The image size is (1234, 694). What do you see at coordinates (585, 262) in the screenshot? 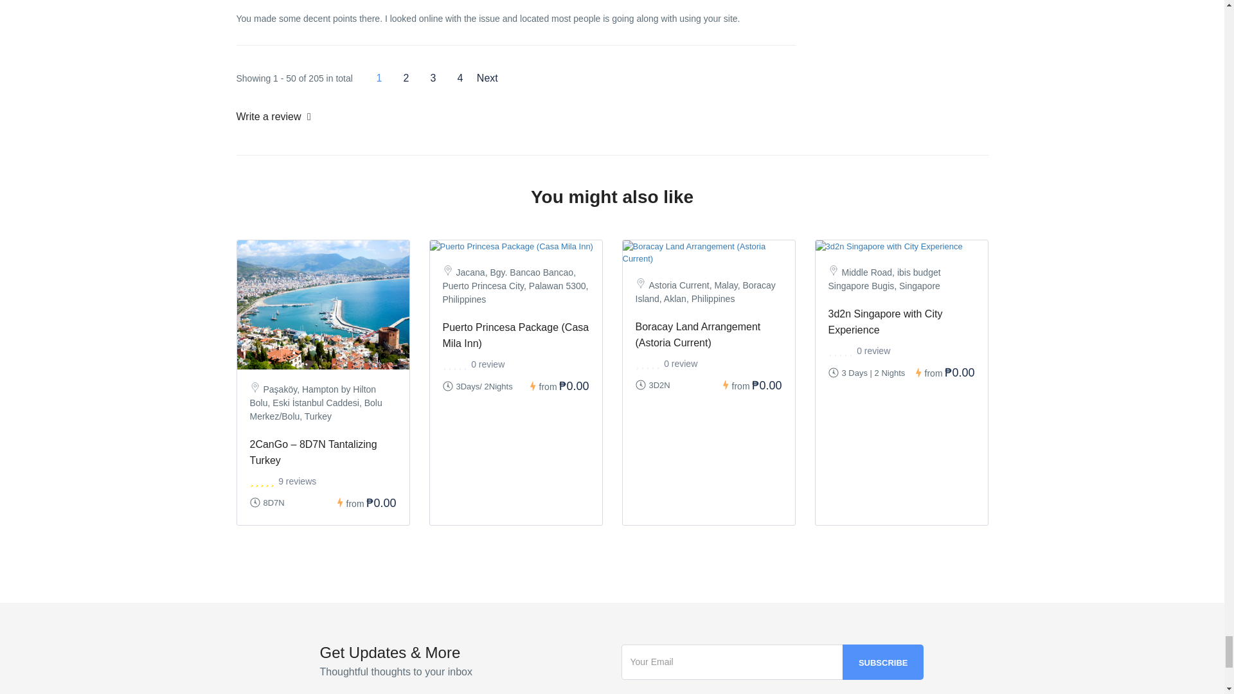
I see `Add to wishlist` at bounding box center [585, 262].